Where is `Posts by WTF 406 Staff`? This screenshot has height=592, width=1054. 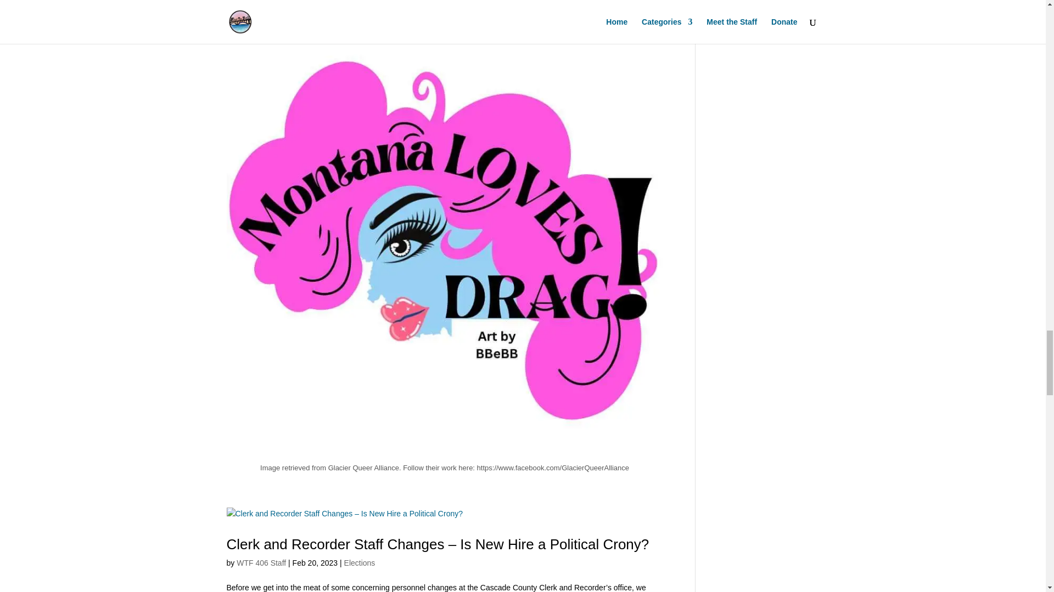 Posts by WTF 406 Staff is located at coordinates (261, 562).